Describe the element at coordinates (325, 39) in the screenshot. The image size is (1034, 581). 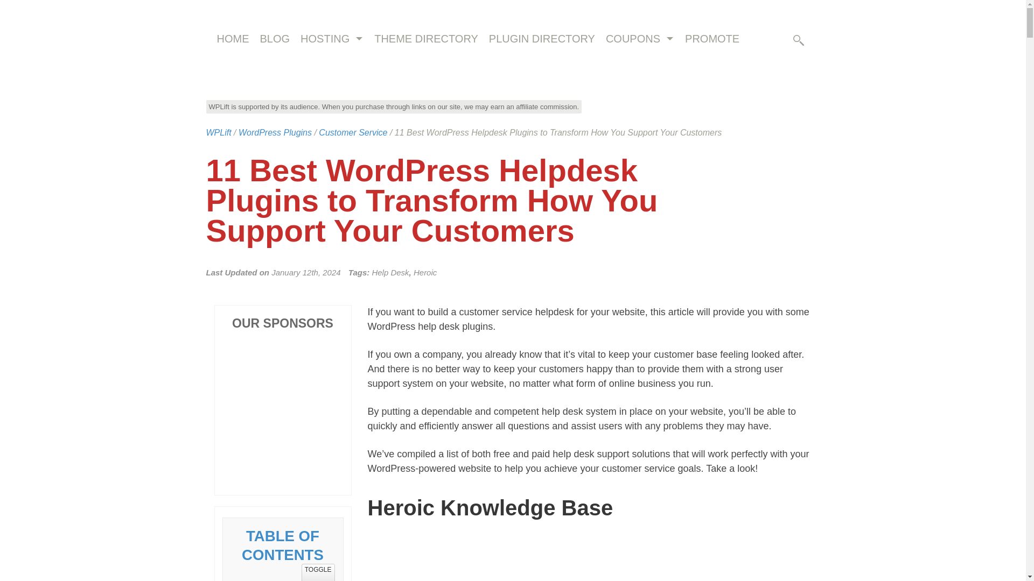
I see `HOSTING` at that location.